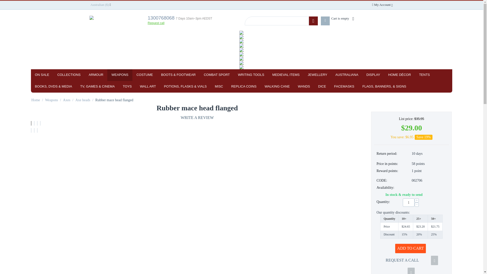 This screenshot has width=487, height=274. What do you see at coordinates (69, 75) in the screenshot?
I see `COLLECTIONS` at bounding box center [69, 75].